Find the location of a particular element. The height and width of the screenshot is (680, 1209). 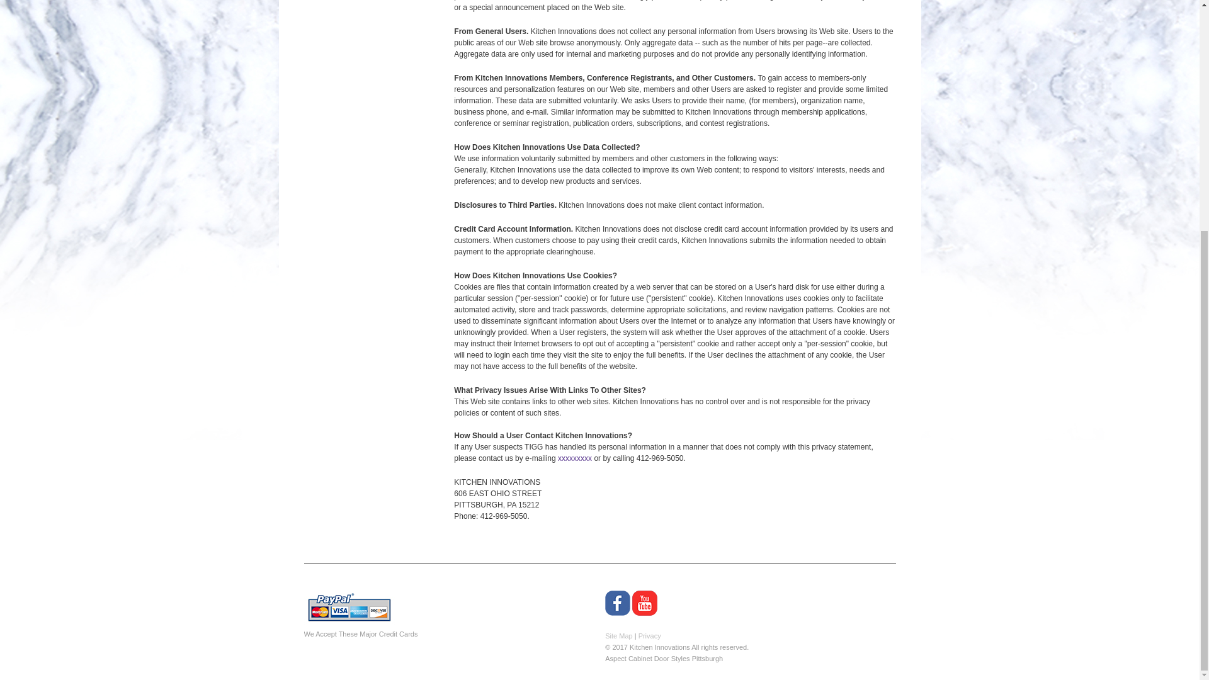

Privacy is located at coordinates (650, 636).